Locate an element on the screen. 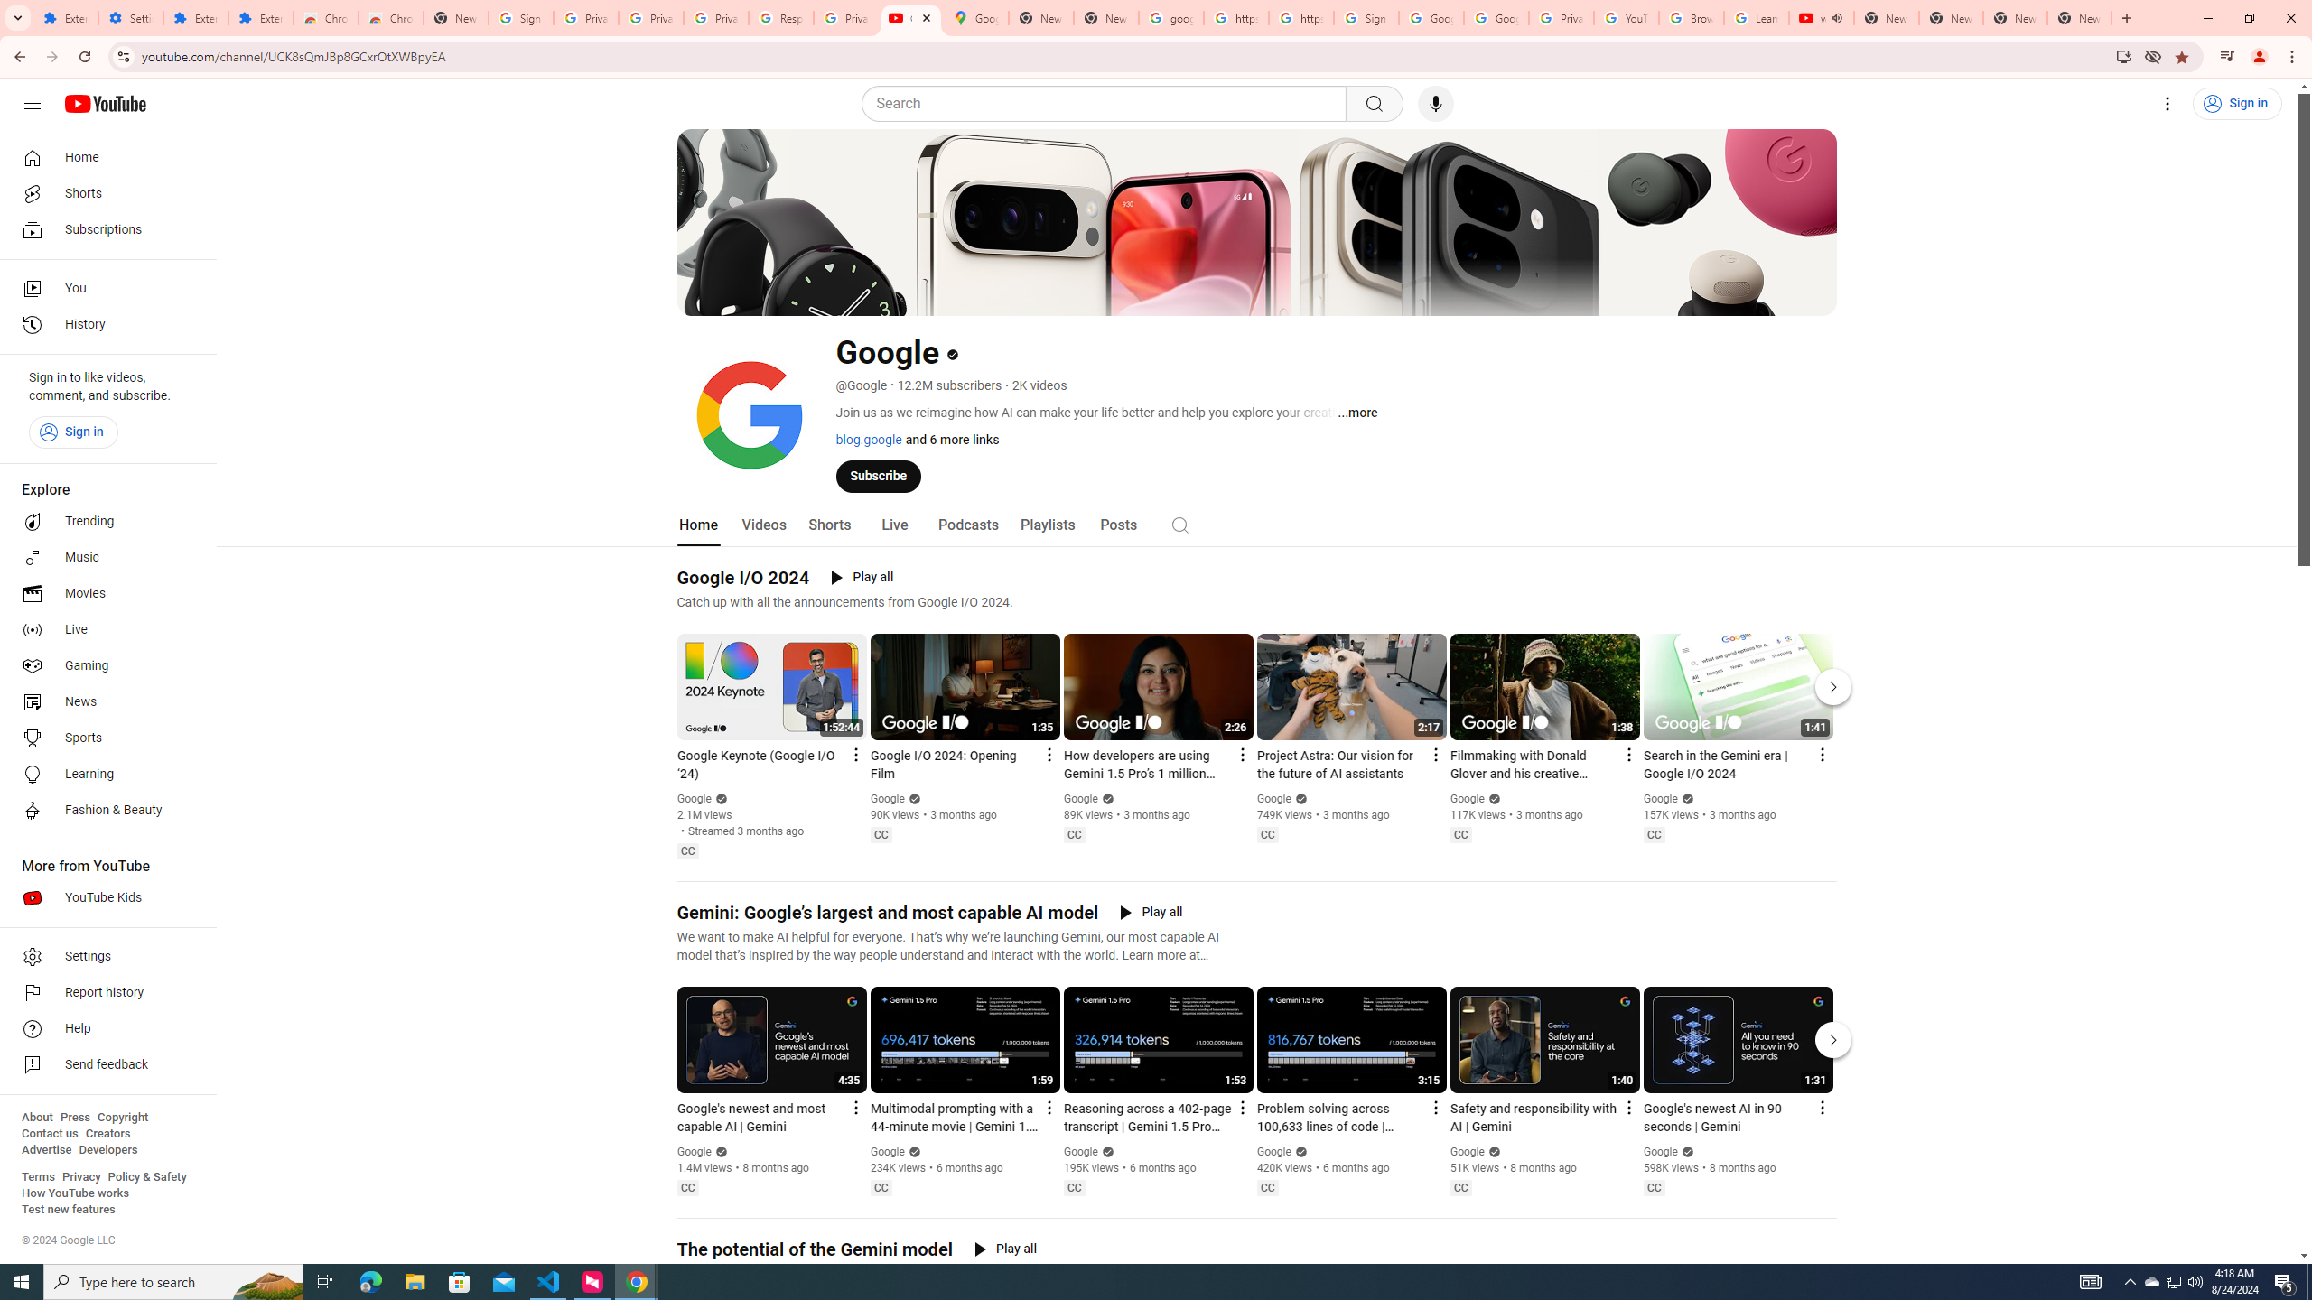  Subscriptions is located at coordinates (103, 229).